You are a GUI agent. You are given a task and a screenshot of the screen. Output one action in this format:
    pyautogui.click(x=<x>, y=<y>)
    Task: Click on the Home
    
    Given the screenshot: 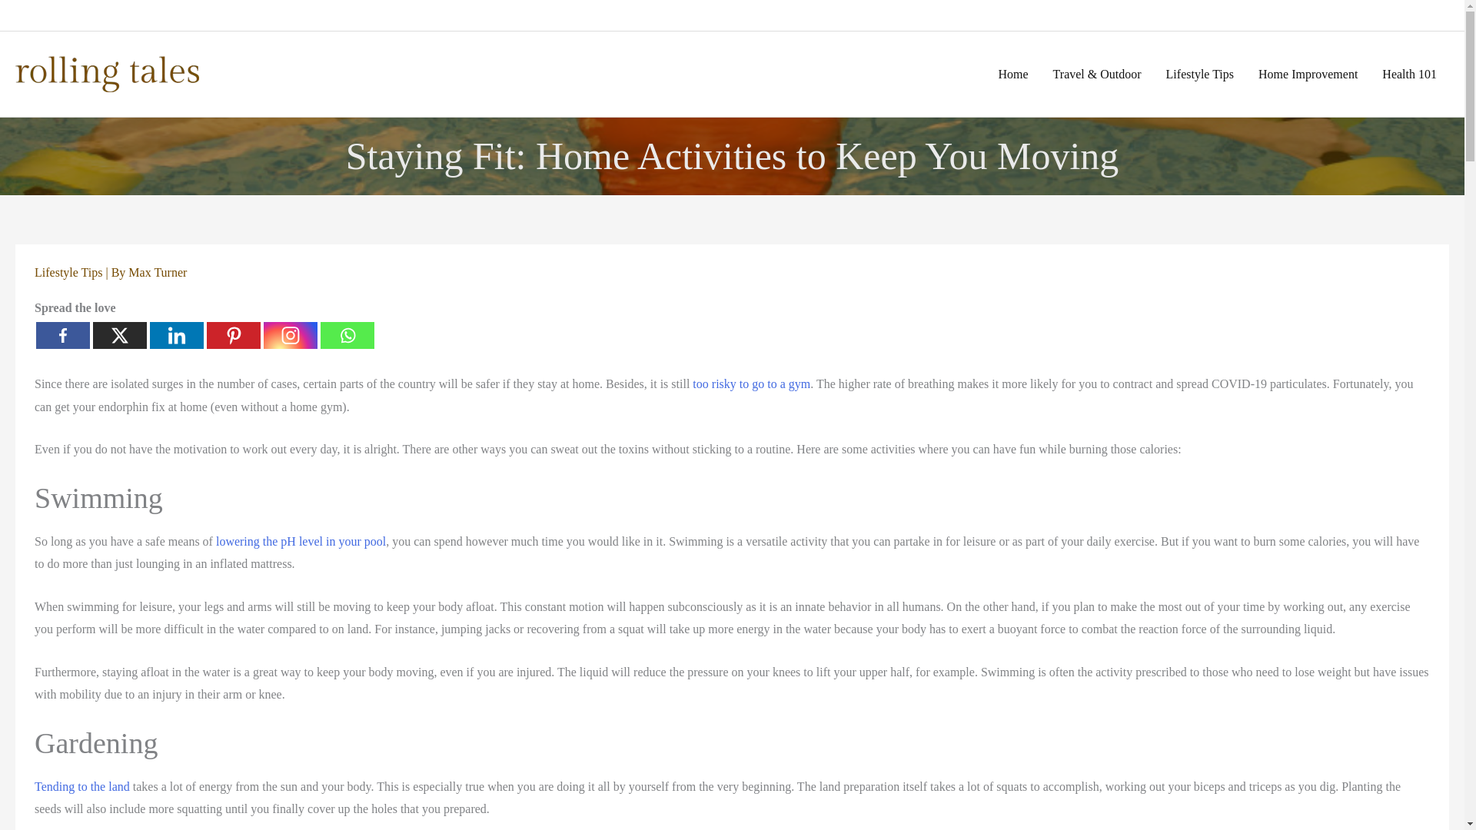 What is the action you would take?
    pyautogui.click(x=1013, y=74)
    